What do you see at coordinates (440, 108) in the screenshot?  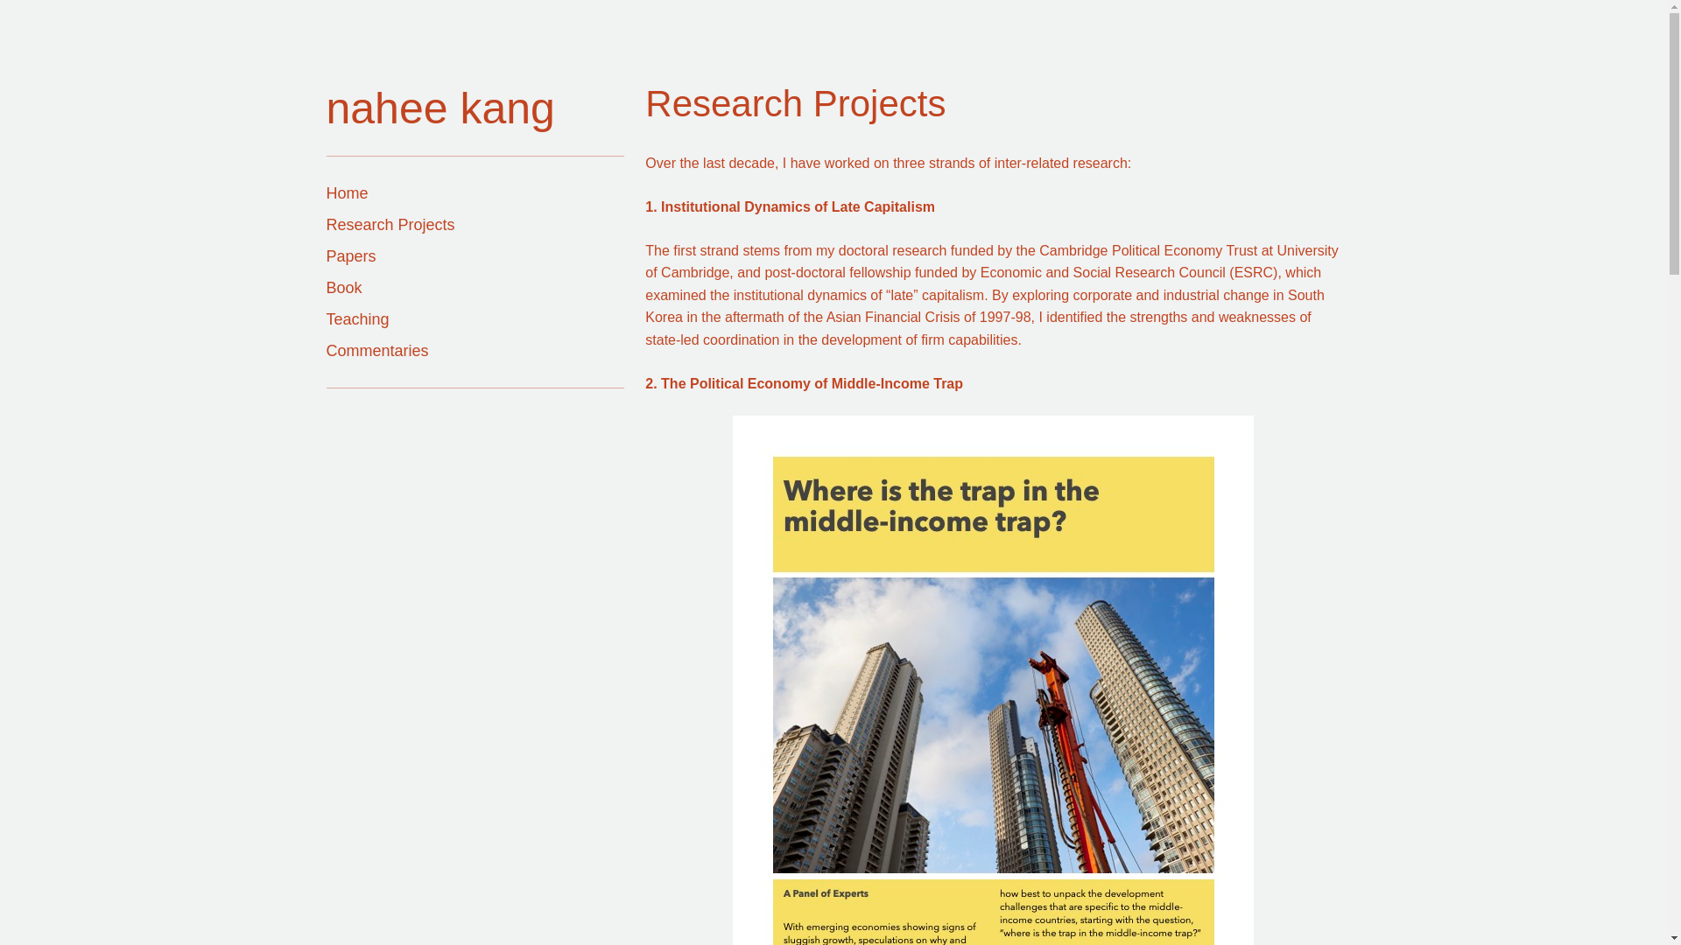 I see `nahee kang` at bounding box center [440, 108].